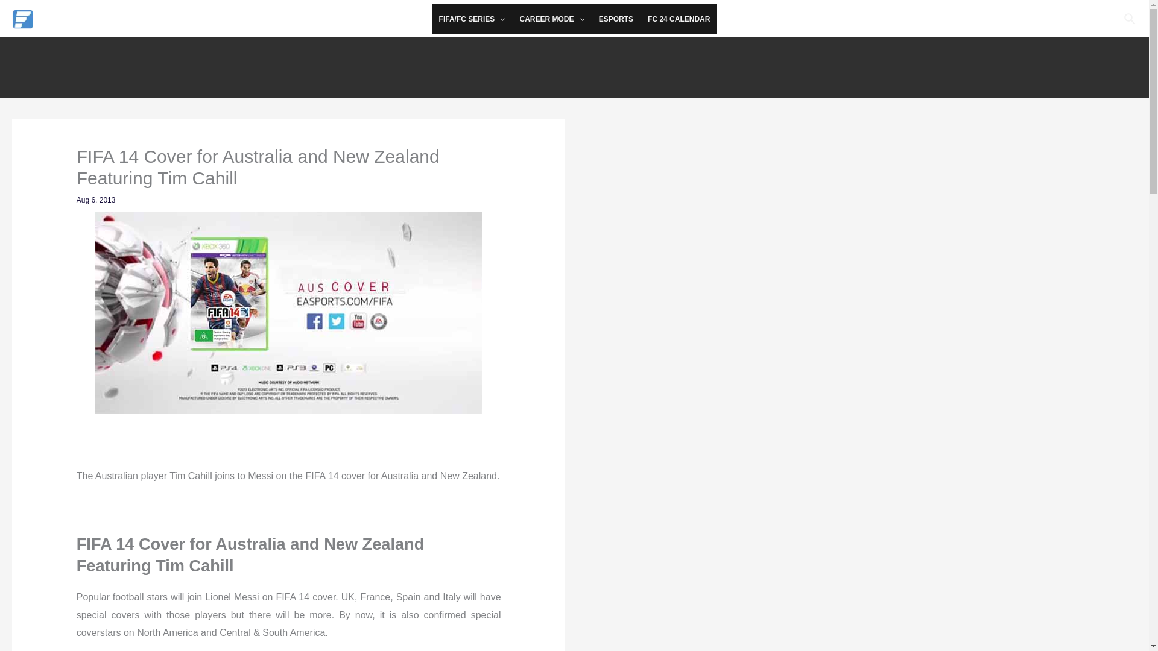 Image resolution: width=1158 pixels, height=651 pixels. I want to click on CAREER MODE, so click(551, 19).